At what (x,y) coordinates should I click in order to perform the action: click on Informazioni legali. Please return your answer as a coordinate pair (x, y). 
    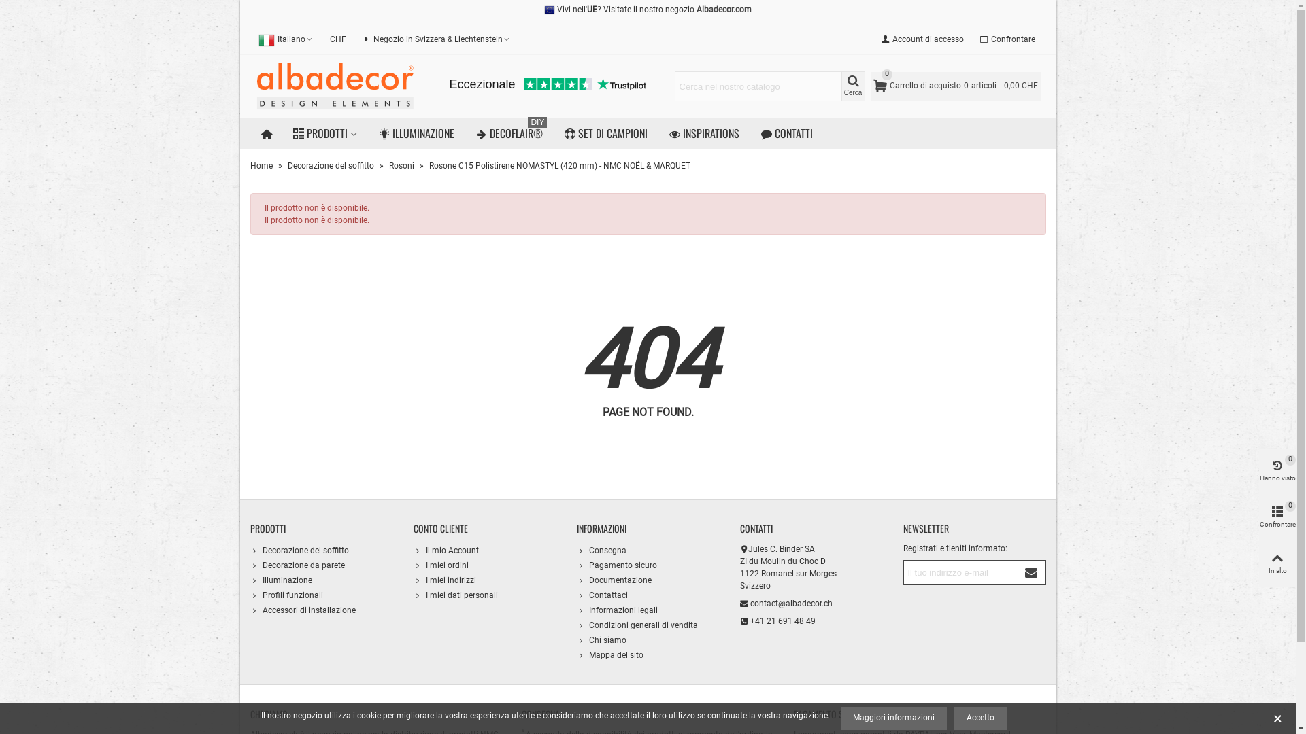
    Looking at the image, I should click on (648, 610).